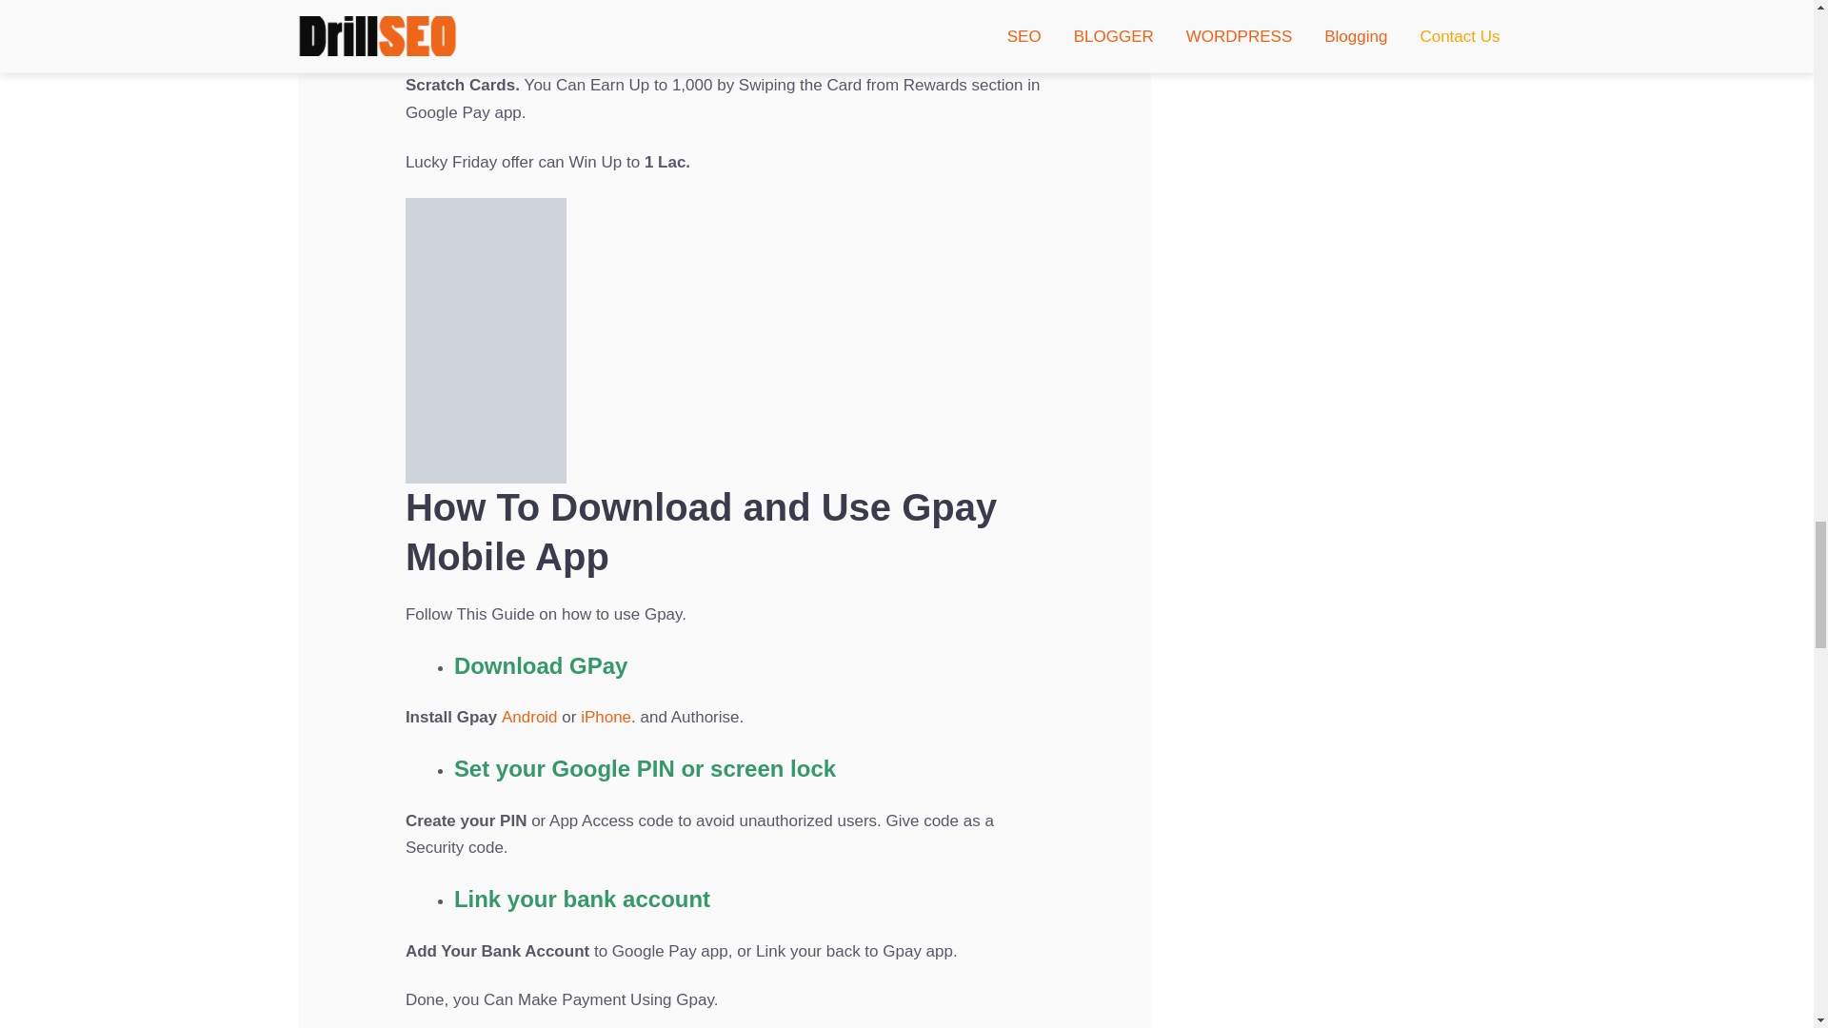 This screenshot has height=1028, width=1828. Describe the element at coordinates (529, 717) in the screenshot. I see `Android` at that location.